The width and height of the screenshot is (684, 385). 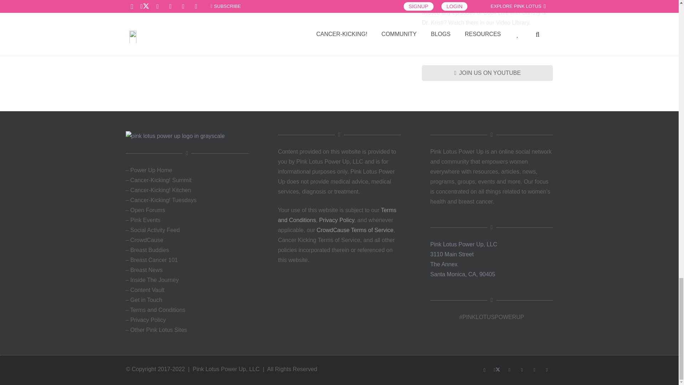 What do you see at coordinates (187, 136) in the screenshot?
I see `Pink Lotus Power Up` at bounding box center [187, 136].